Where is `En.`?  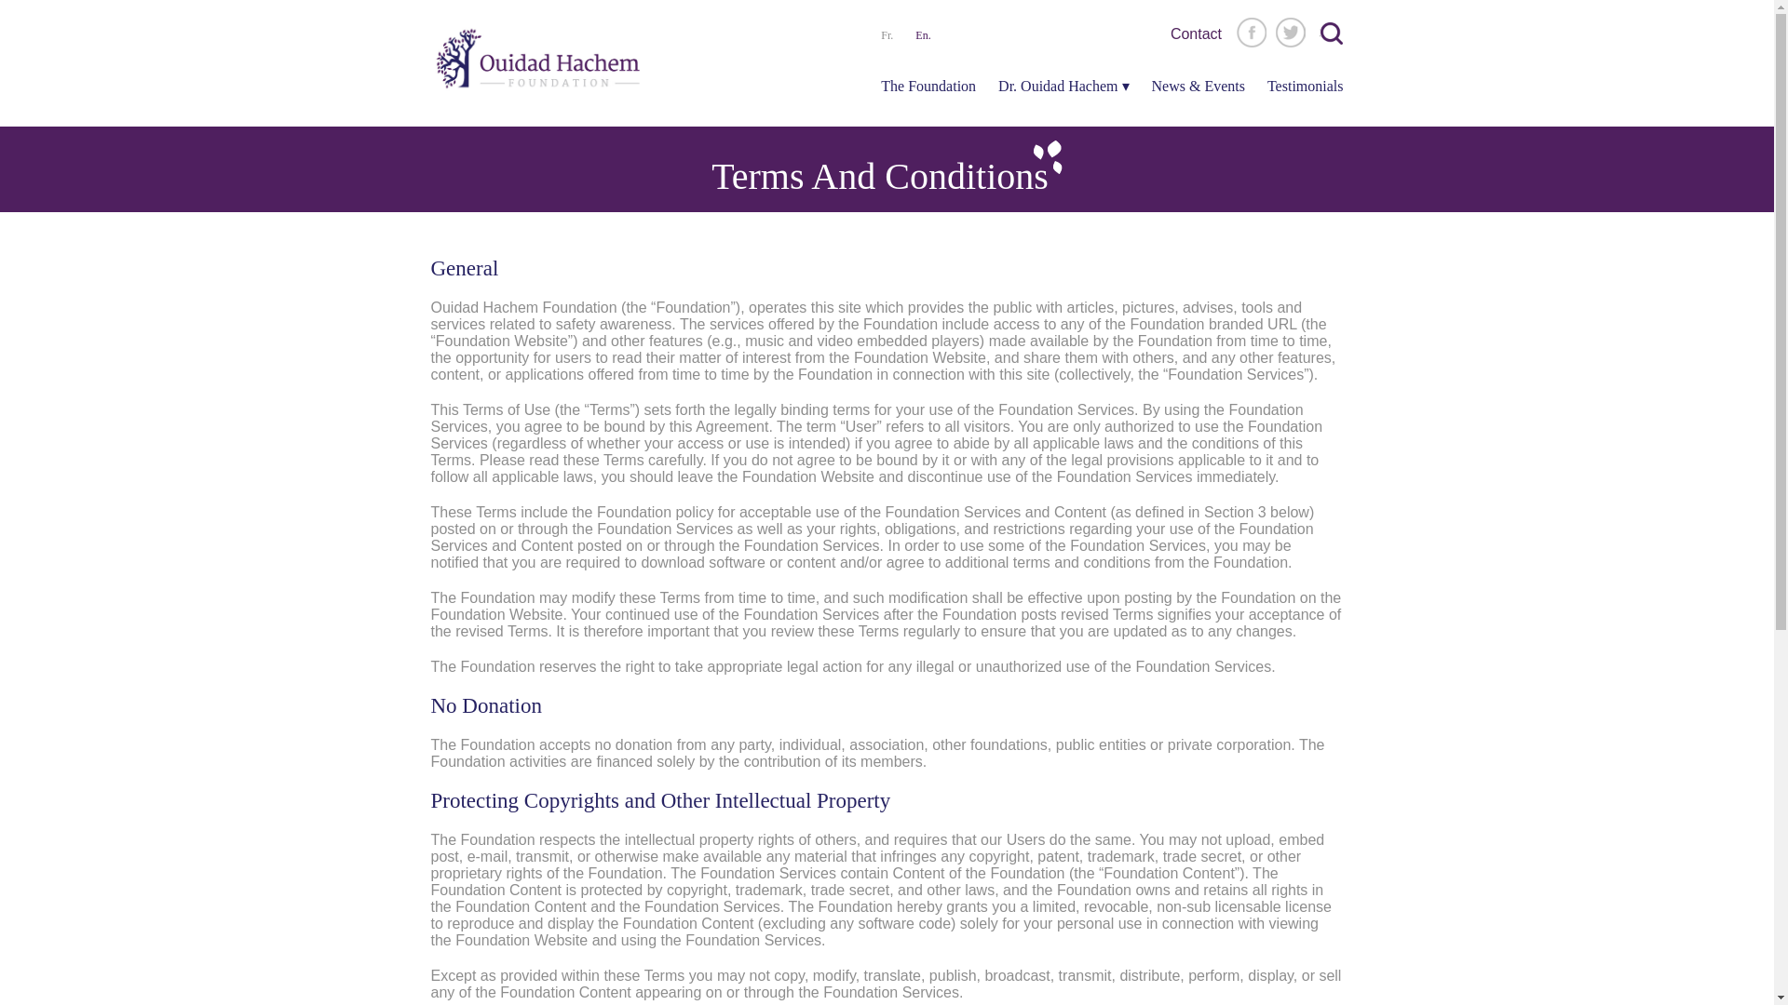 En. is located at coordinates (922, 34).